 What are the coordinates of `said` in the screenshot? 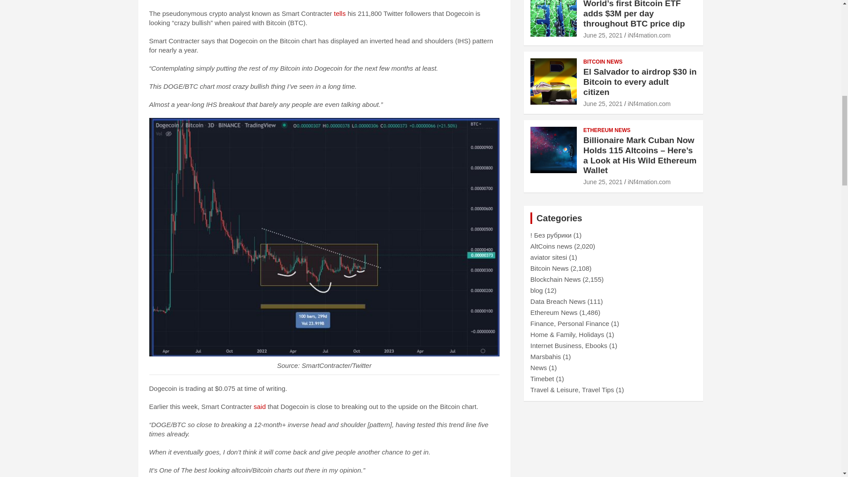 It's located at (260, 406).